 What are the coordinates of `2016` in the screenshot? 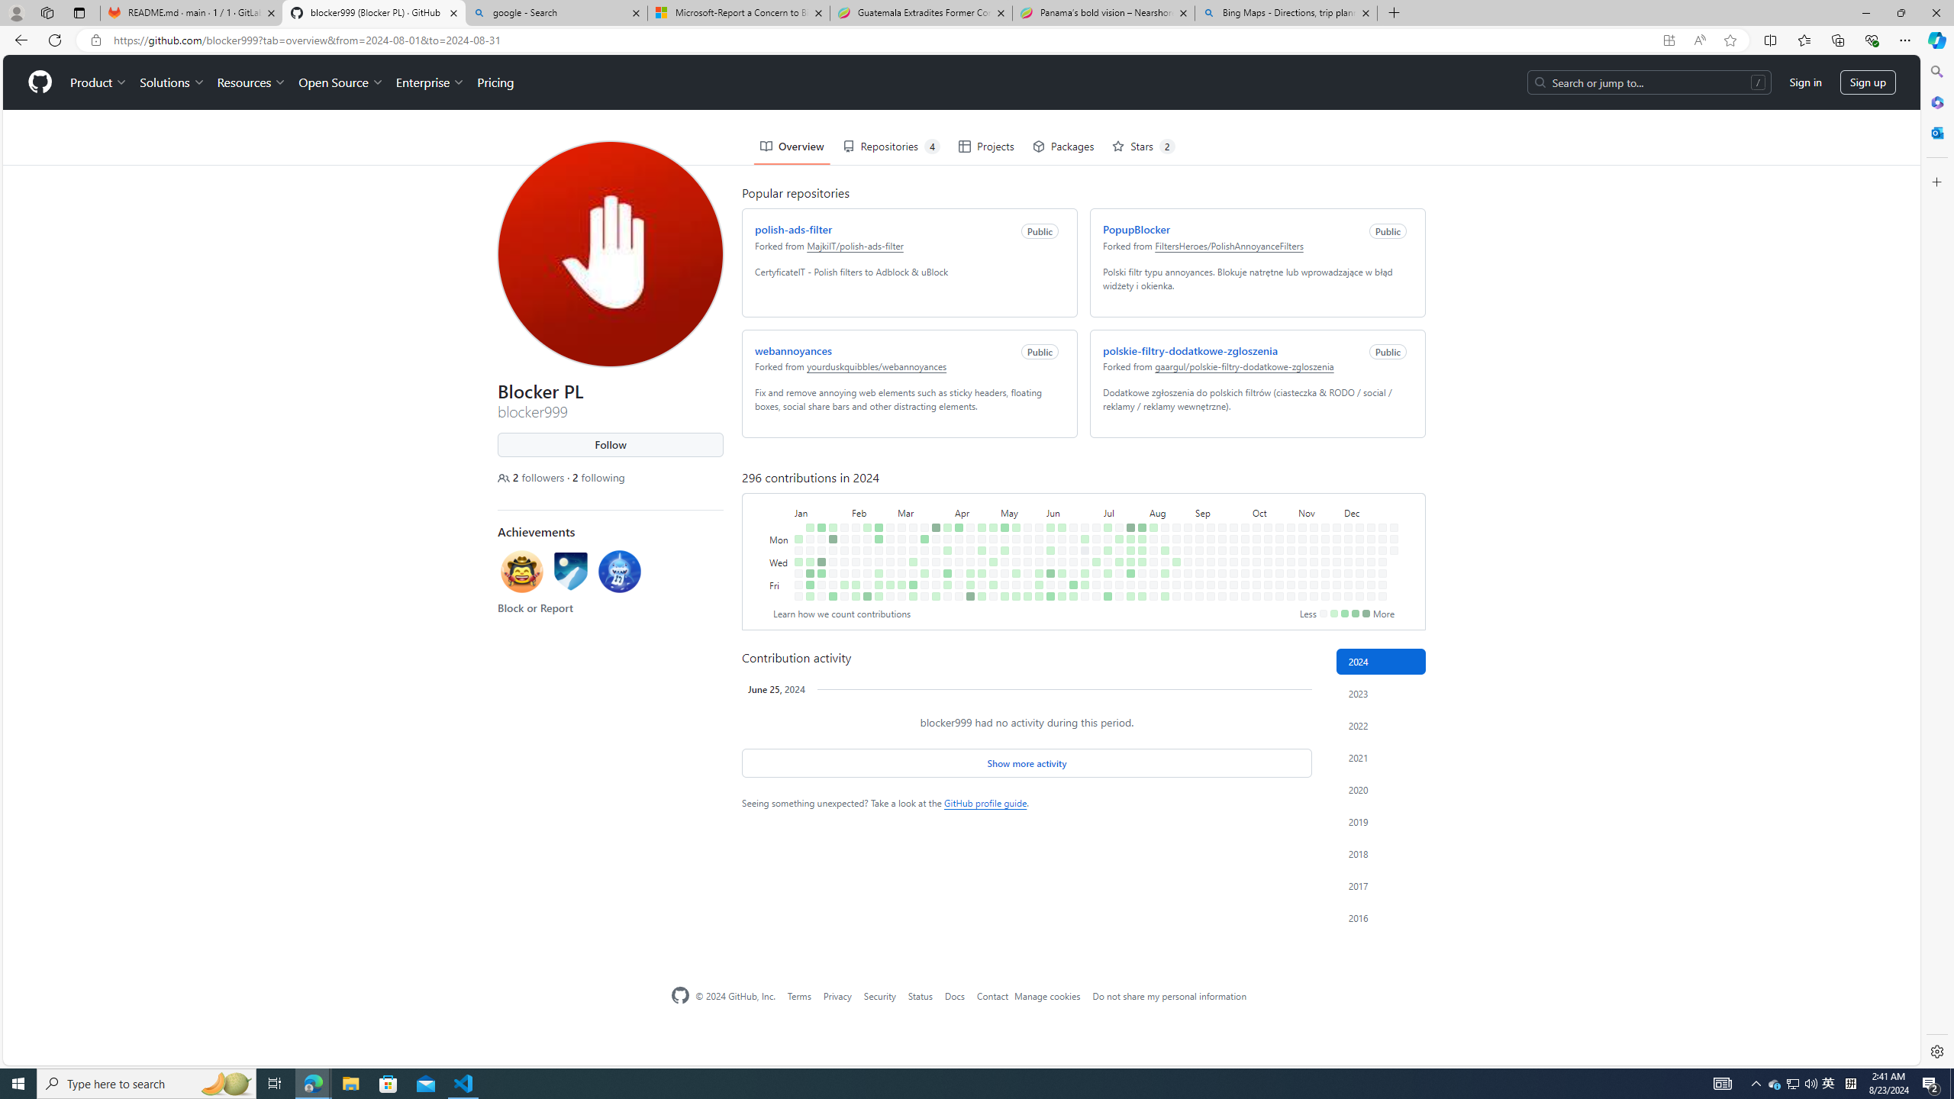 It's located at (1382, 917).